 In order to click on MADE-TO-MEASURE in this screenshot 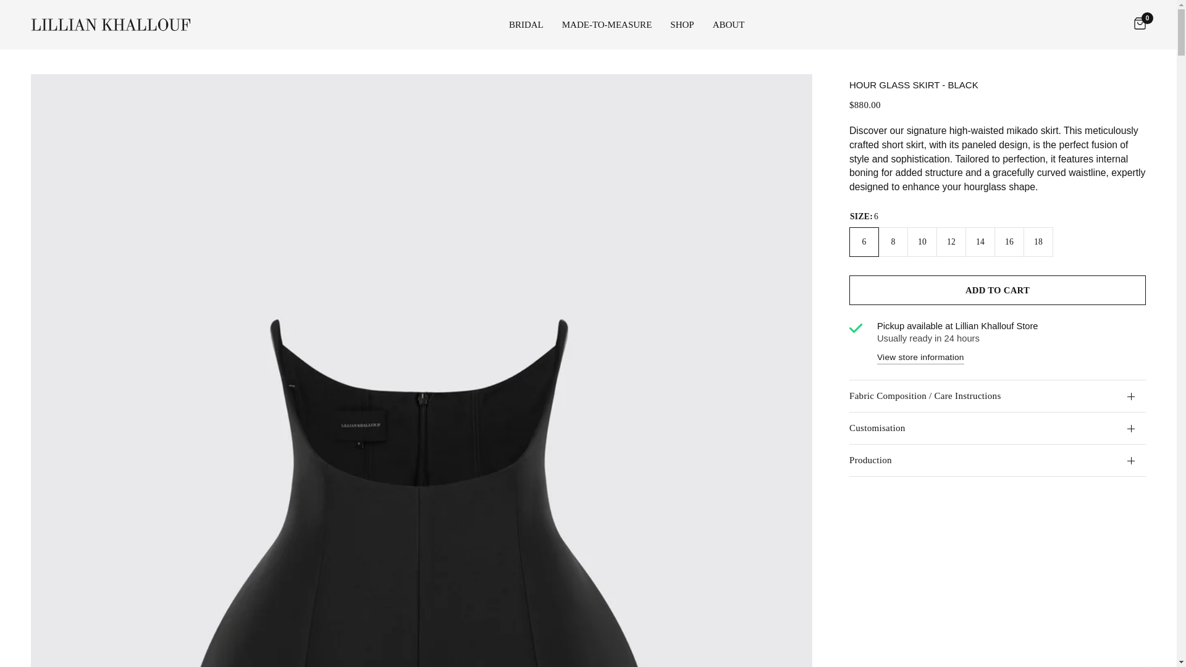, I will do `click(607, 25)`.